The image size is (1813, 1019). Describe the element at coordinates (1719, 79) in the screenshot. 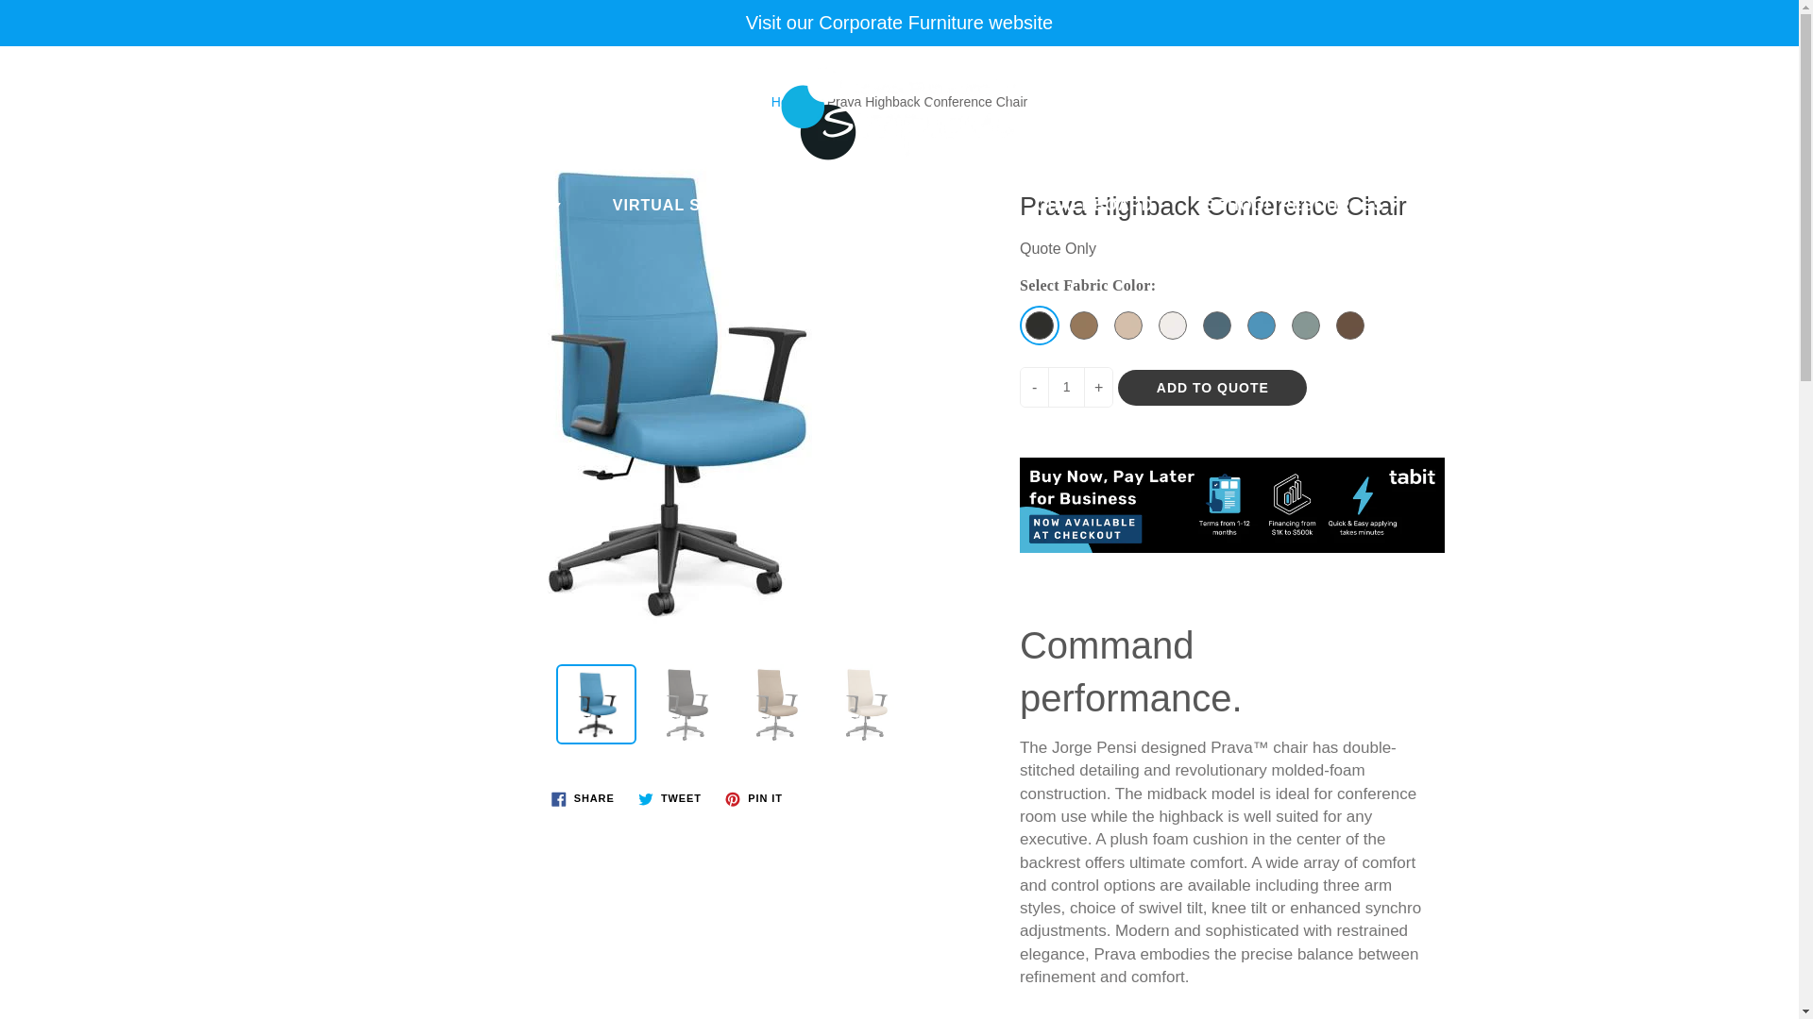

I see `My account` at that location.